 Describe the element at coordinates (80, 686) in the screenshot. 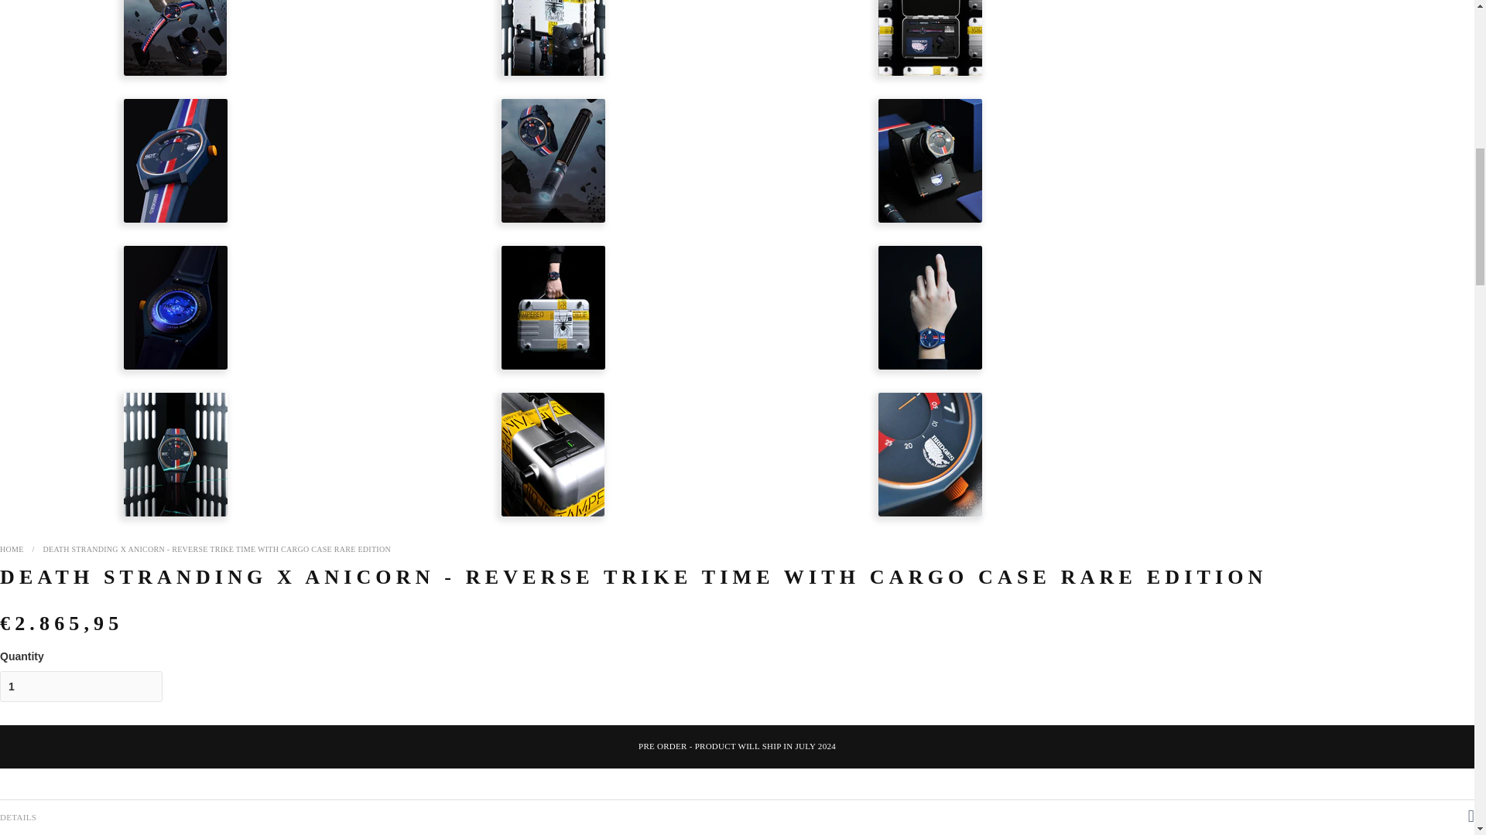

I see `1` at that location.